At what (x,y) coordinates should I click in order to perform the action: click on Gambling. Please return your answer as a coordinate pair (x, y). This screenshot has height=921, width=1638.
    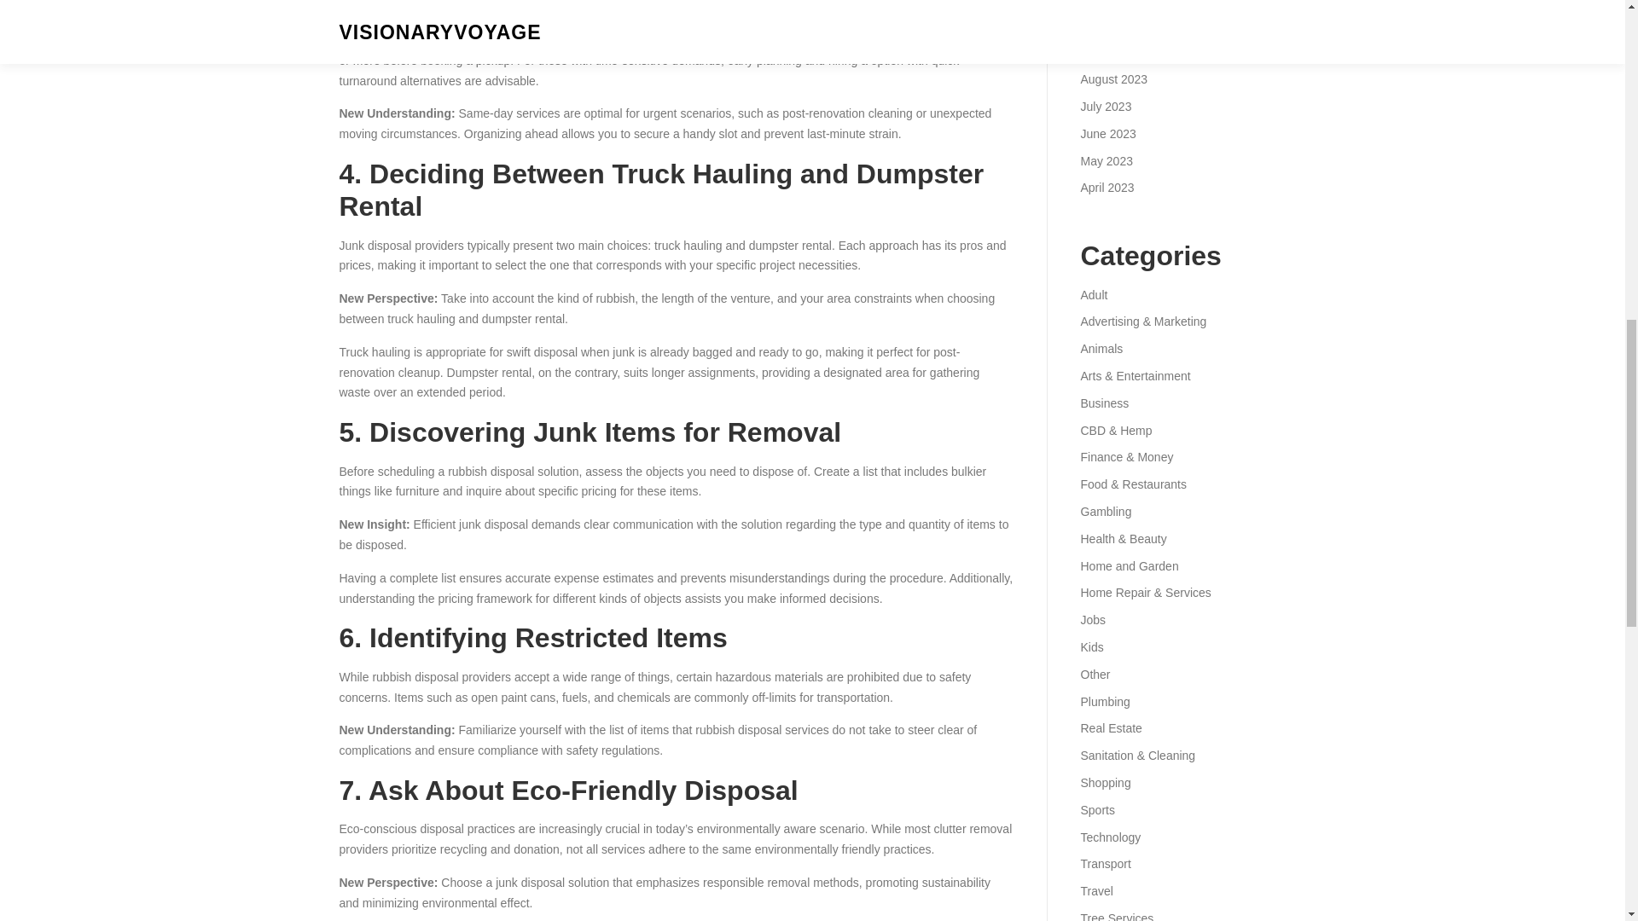
    Looking at the image, I should click on (1106, 512).